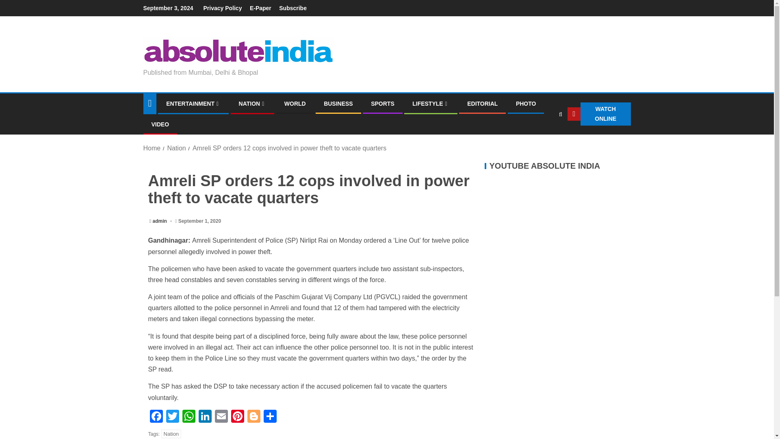 The height and width of the screenshot is (439, 780). I want to click on Privacy Policy, so click(222, 8).